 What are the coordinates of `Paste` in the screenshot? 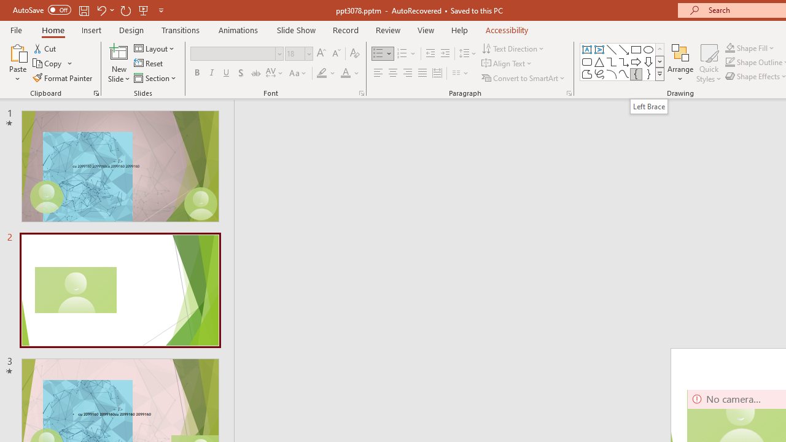 It's located at (17, 52).